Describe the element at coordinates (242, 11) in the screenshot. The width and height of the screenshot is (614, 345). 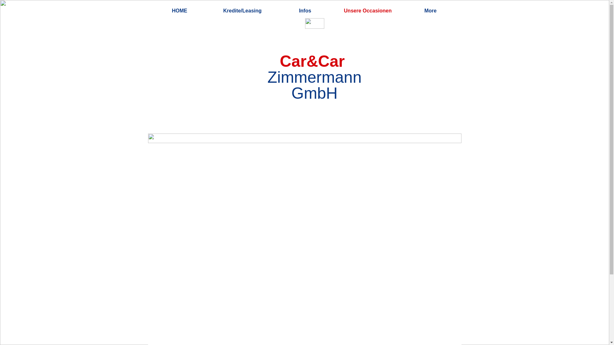
I see `Kredite/Leasing` at that location.